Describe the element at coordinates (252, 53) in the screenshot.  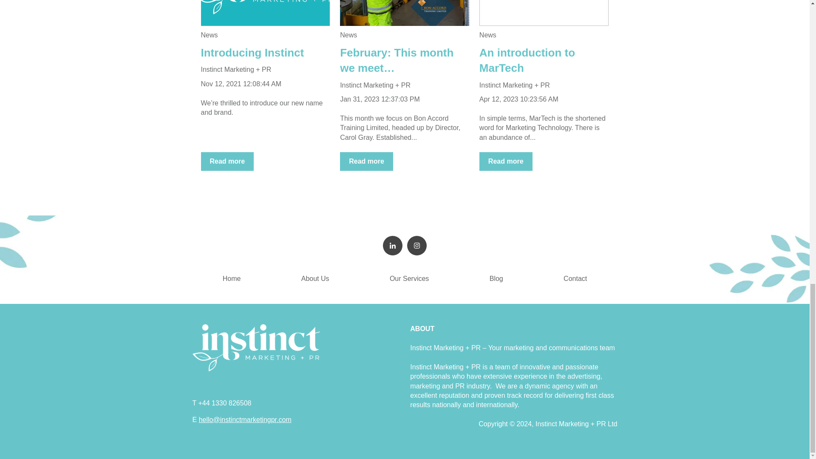
I see `Introducing Instinct` at that location.